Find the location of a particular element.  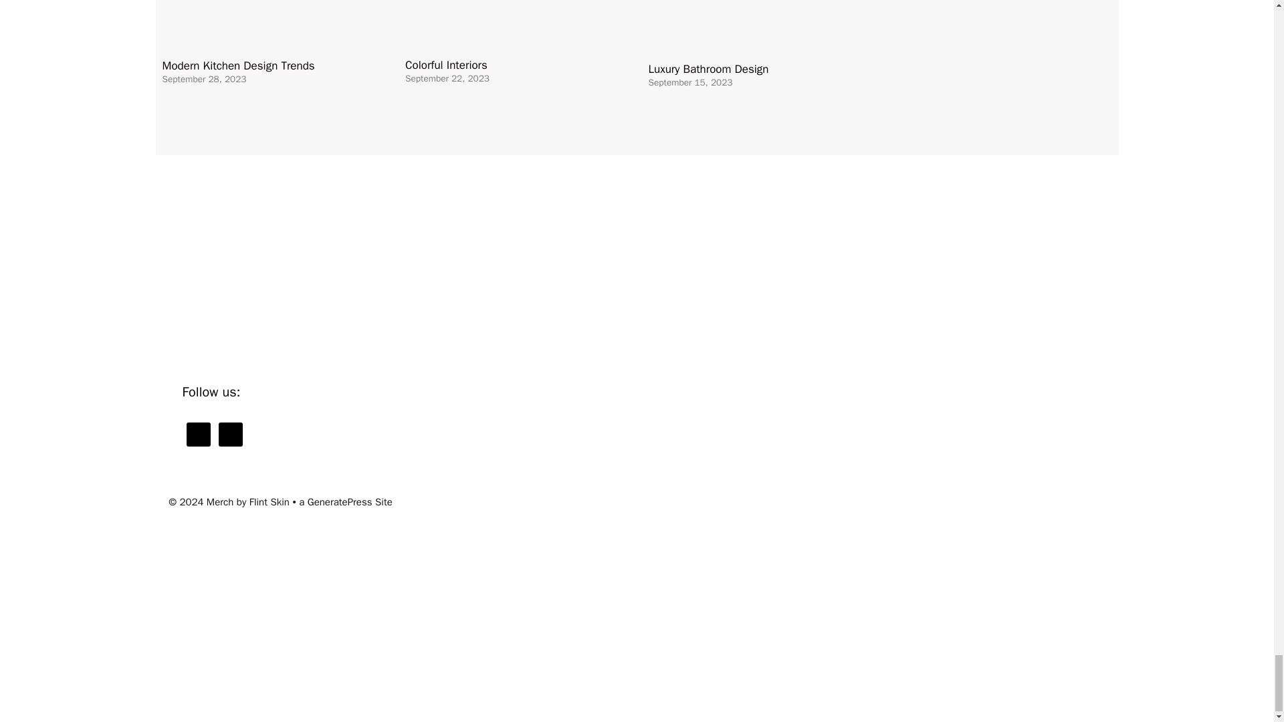

September 22, 2023 is located at coordinates (447, 79).